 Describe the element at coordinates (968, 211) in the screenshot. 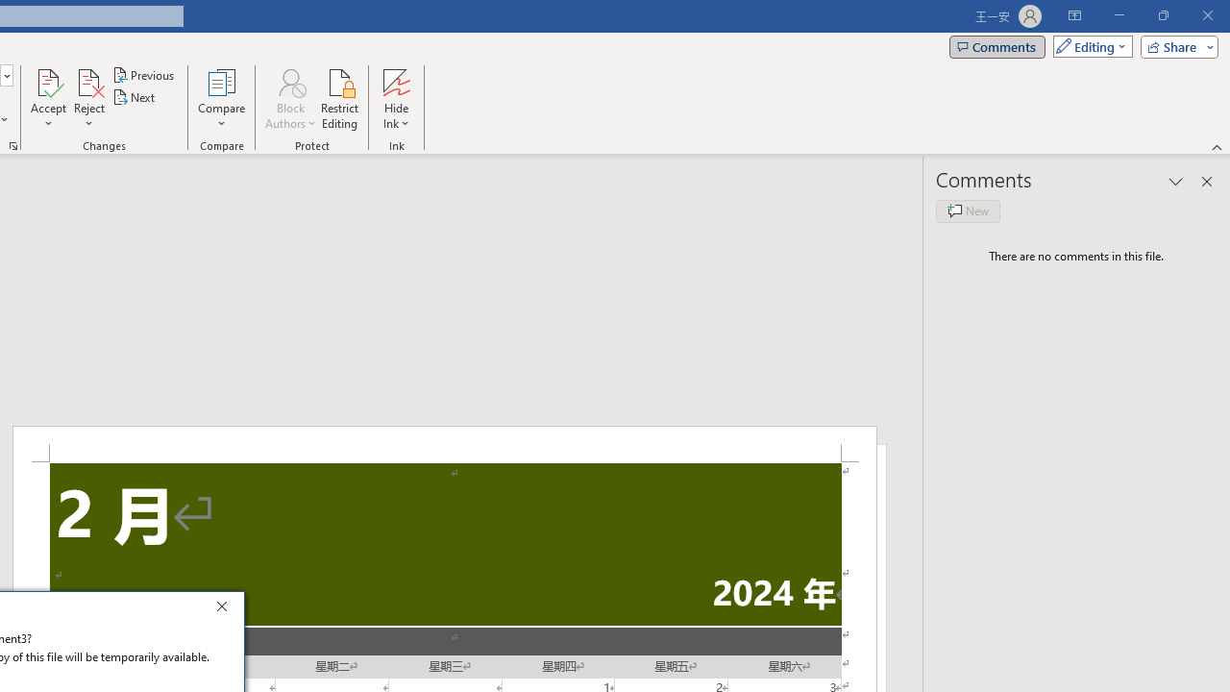

I see `New comment` at that location.